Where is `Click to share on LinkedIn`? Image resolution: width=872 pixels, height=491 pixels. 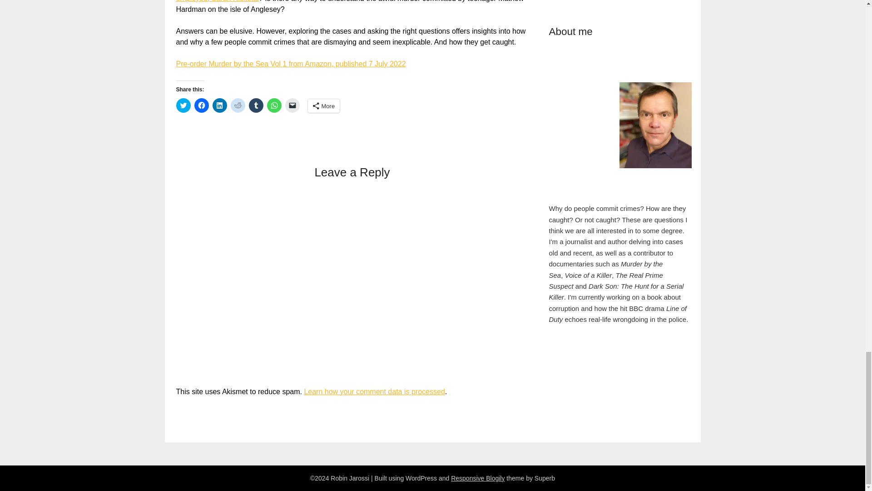 Click to share on LinkedIn is located at coordinates (220, 105).